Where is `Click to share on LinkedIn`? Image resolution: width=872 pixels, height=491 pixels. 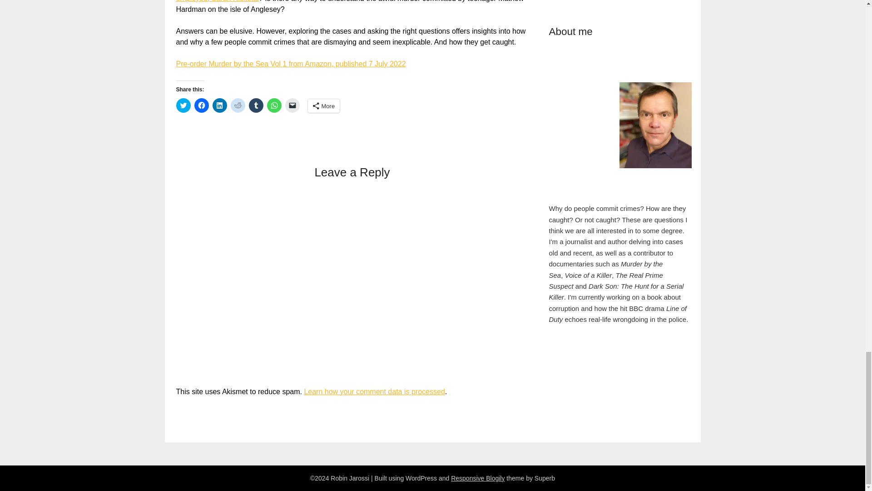 Click to share on LinkedIn is located at coordinates (220, 105).